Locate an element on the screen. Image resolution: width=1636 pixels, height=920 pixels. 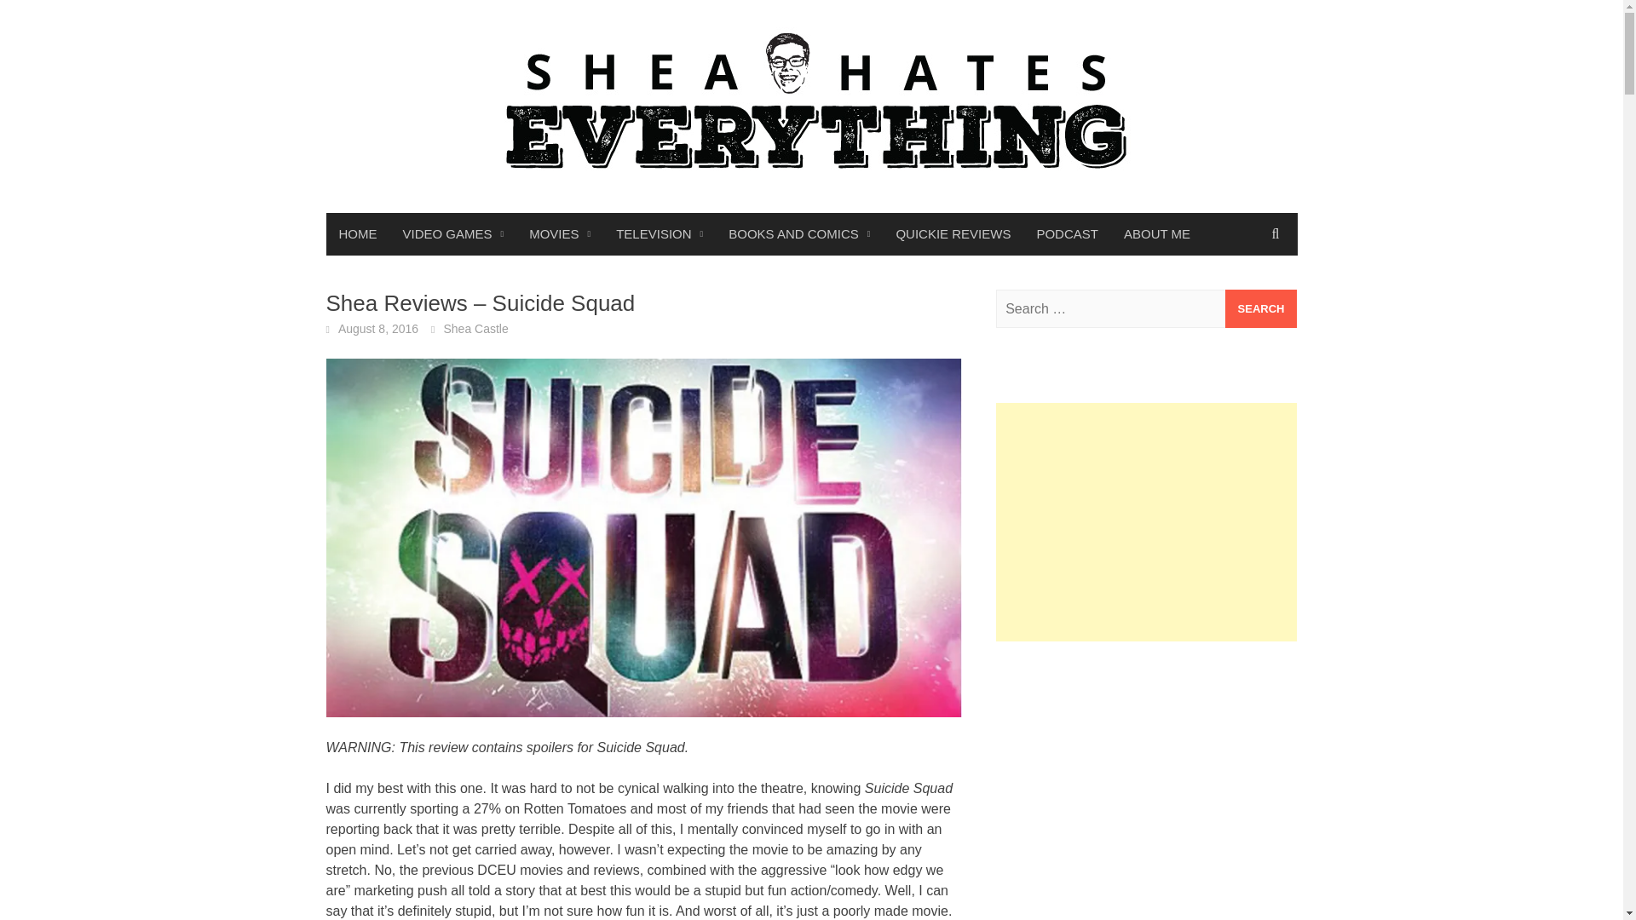
Search is located at coordinates (1261, 308).